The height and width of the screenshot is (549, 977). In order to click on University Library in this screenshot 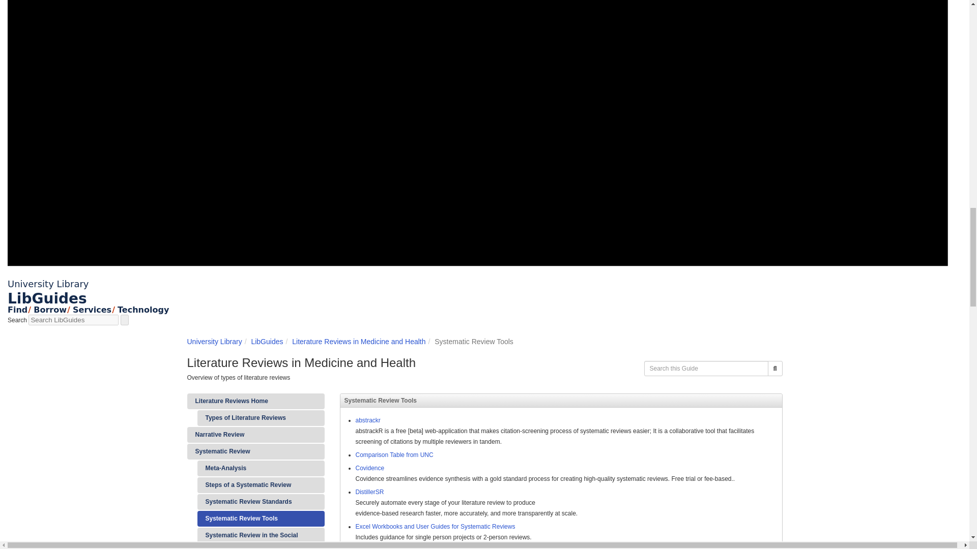, I will do `click(48, 284)`.